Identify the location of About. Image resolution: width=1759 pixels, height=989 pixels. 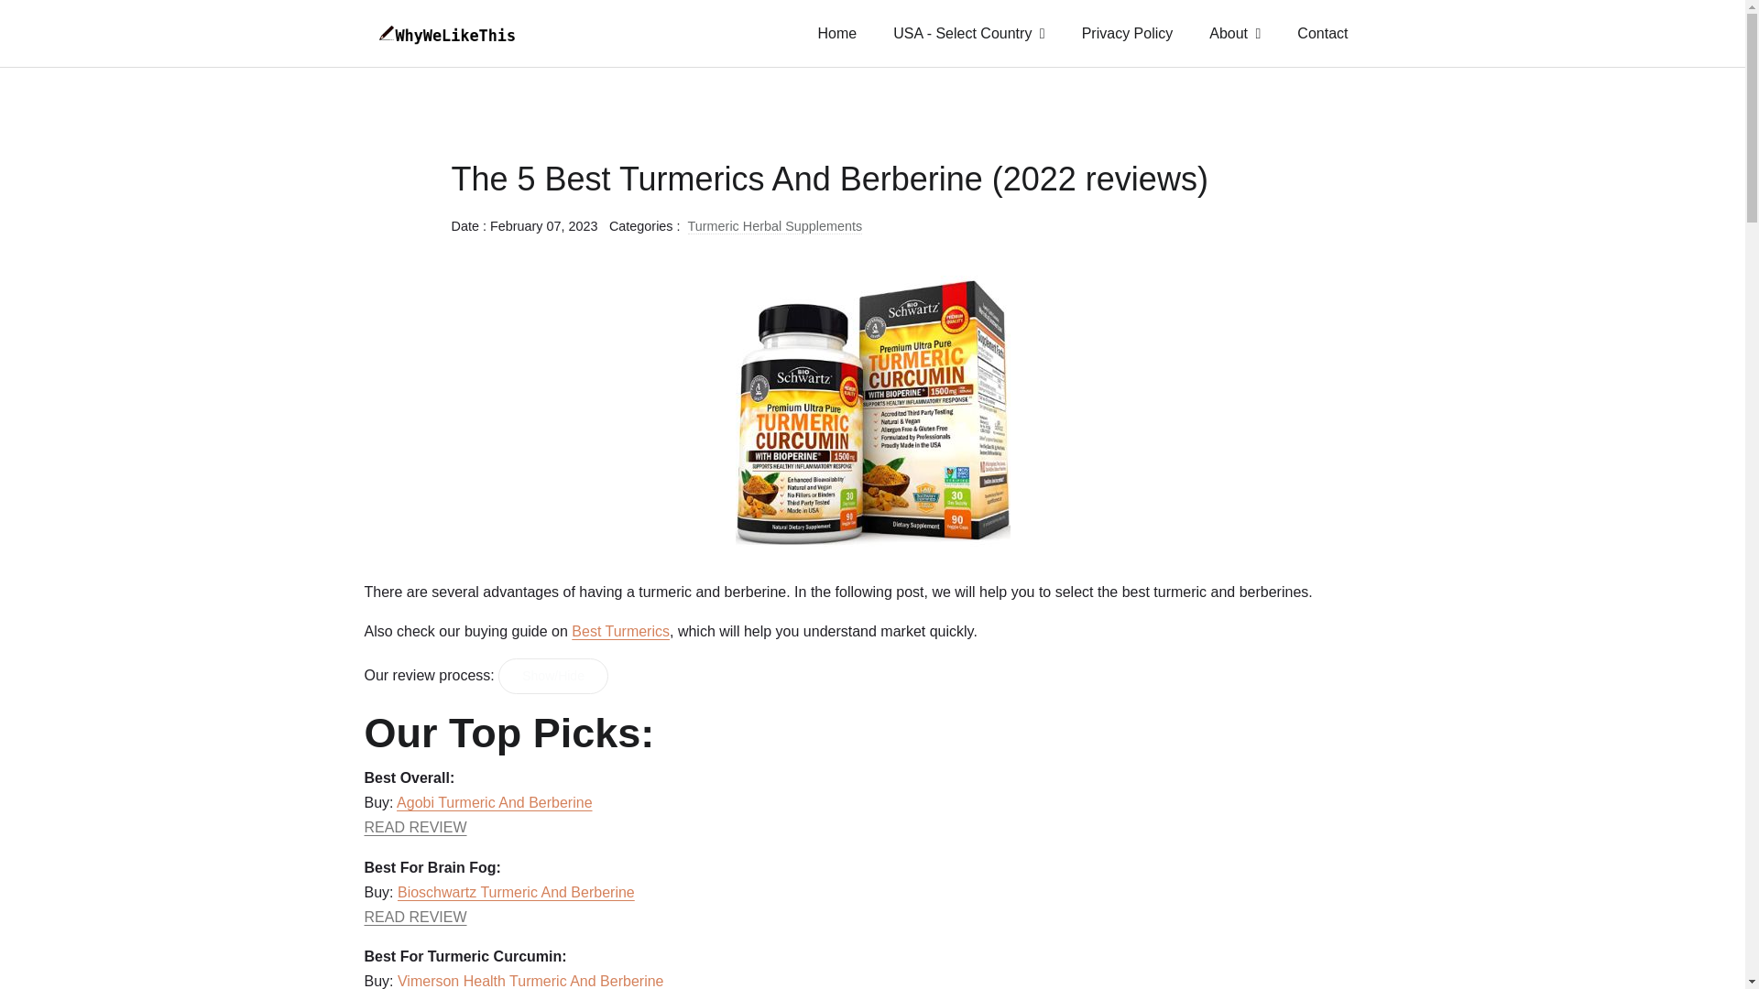
(1234, 33).